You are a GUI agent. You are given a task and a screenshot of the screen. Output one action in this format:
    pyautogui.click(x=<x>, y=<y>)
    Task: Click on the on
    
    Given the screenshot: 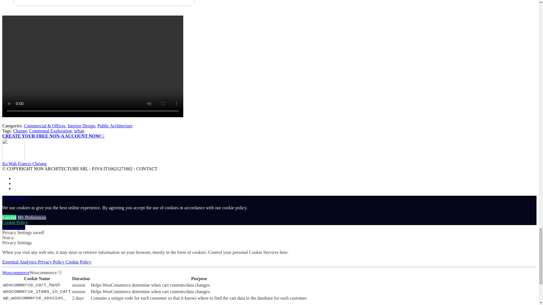 What is the action you would take?
    pyautogui.click(x=60, y=272)
    